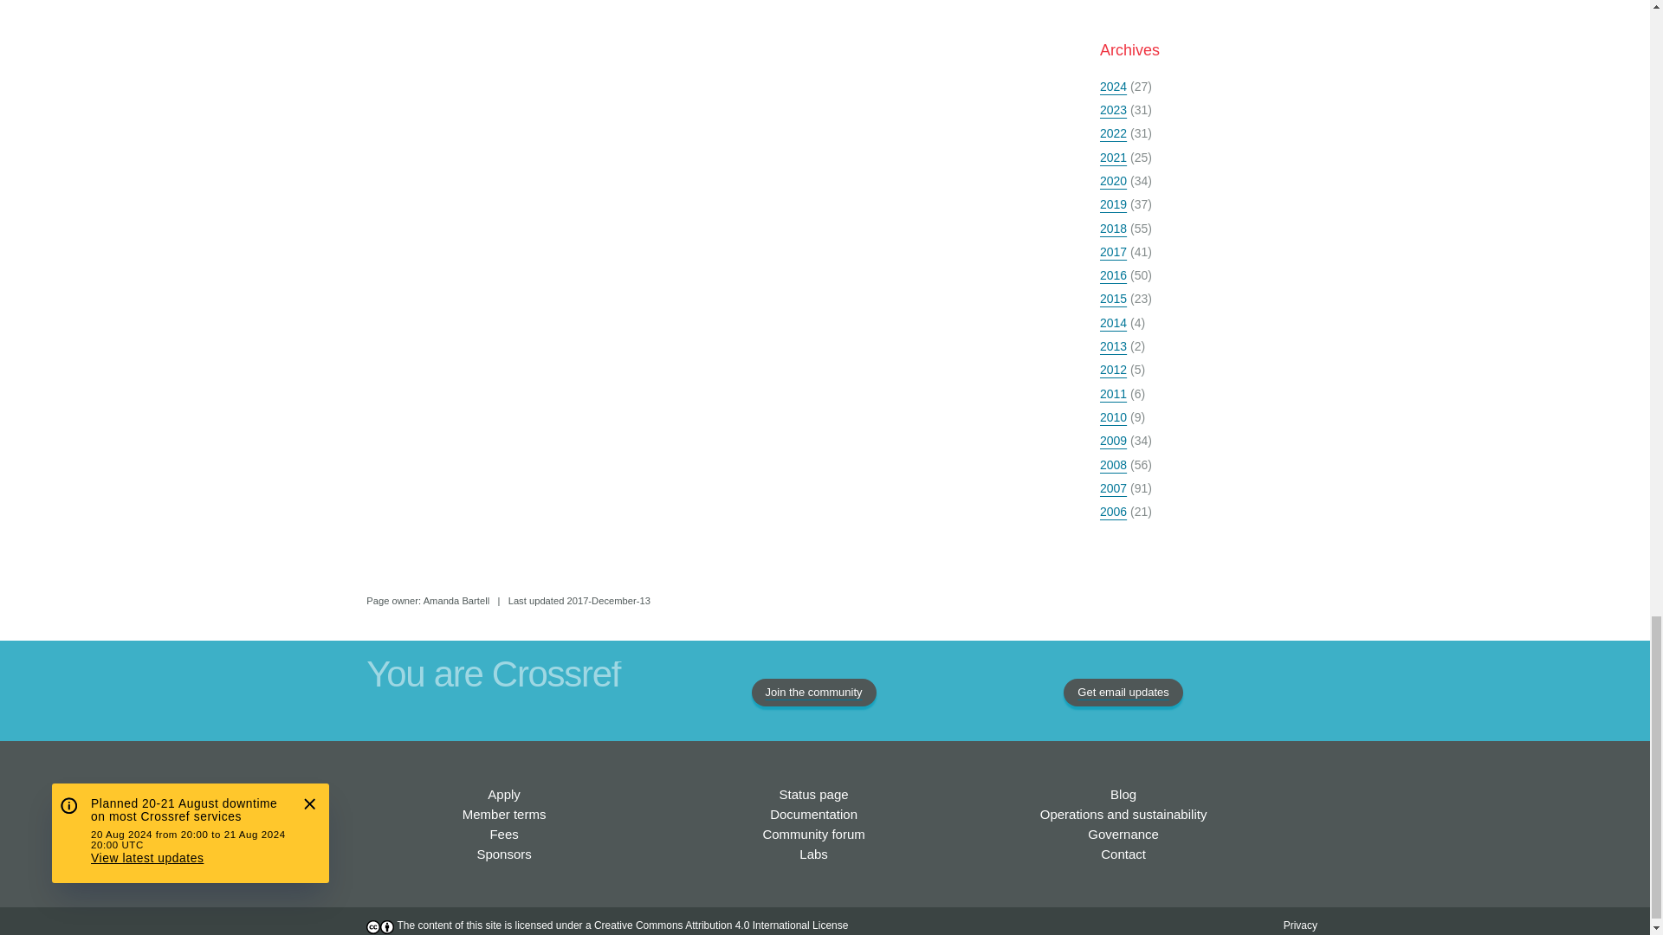 The width and height of the screenshot is (1663, 935). Describe the element at coordinates (504, 814) in the screenshot. I see `Membership terms` at that location.